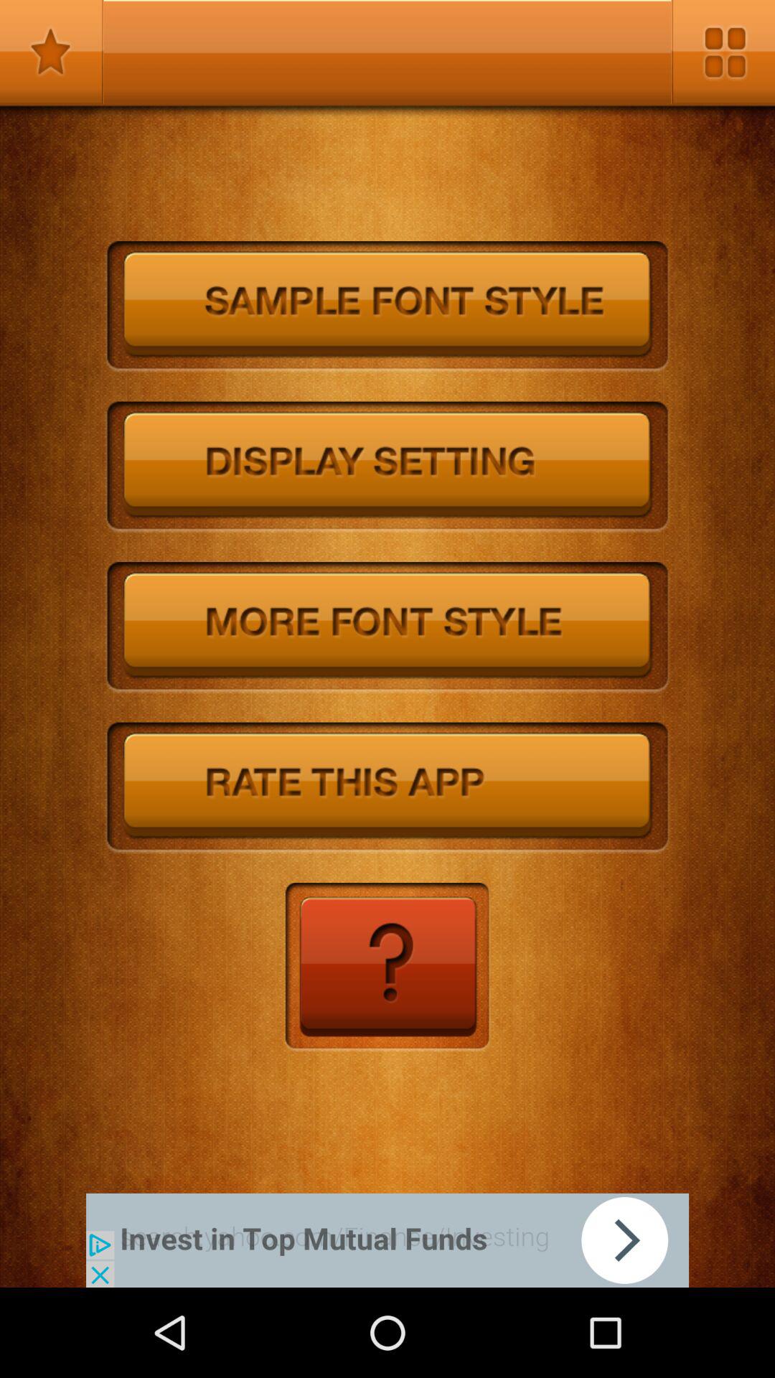 Image resolution: width=775 pixels, height=1378 pixels. What do you see at coordinates (387, 788) in the screenshot?
I see `rate this app` at bounding box center [387, 788].